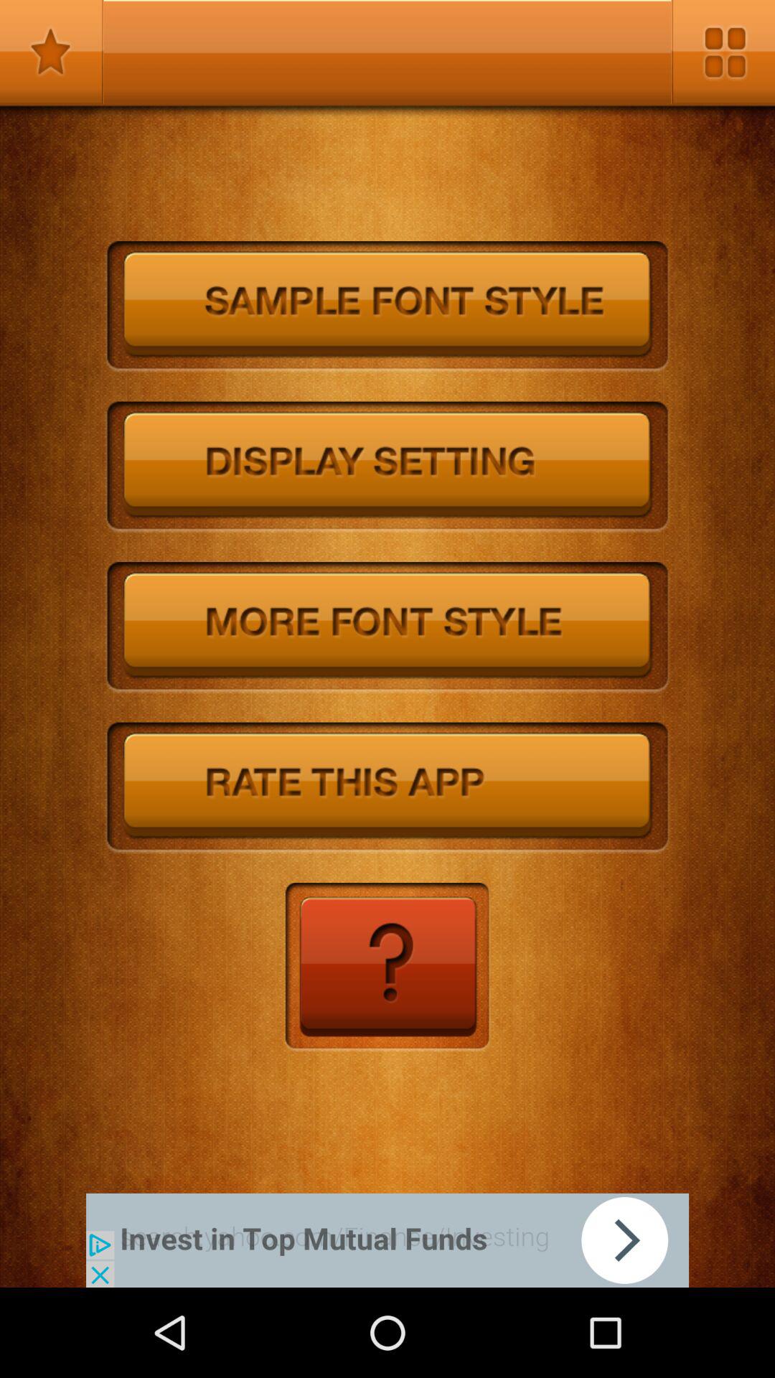 Image resolution: width=775 pixels, height=1378 pixels. What do you see at coordinates (387, 788) in the screenshot?
I see `rate this app` at bounding box center [387, 788].